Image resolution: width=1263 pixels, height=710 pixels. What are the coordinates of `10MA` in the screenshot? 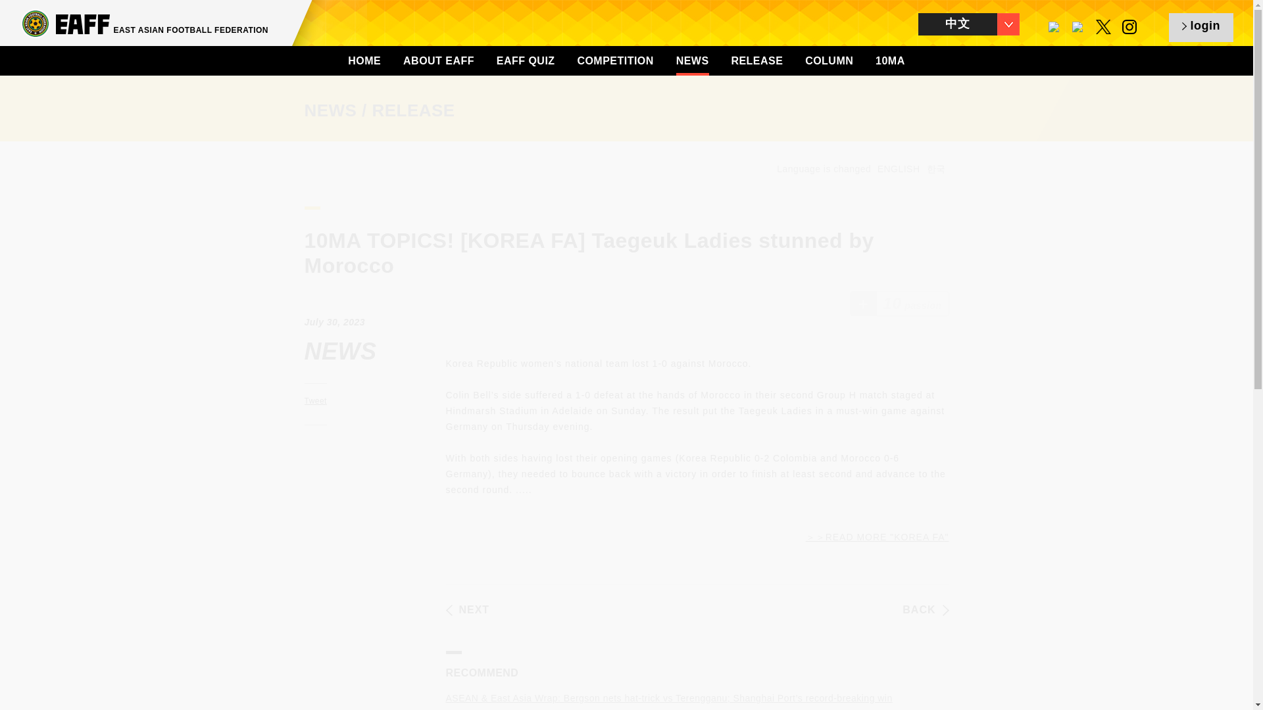 It's located at (890, 60).